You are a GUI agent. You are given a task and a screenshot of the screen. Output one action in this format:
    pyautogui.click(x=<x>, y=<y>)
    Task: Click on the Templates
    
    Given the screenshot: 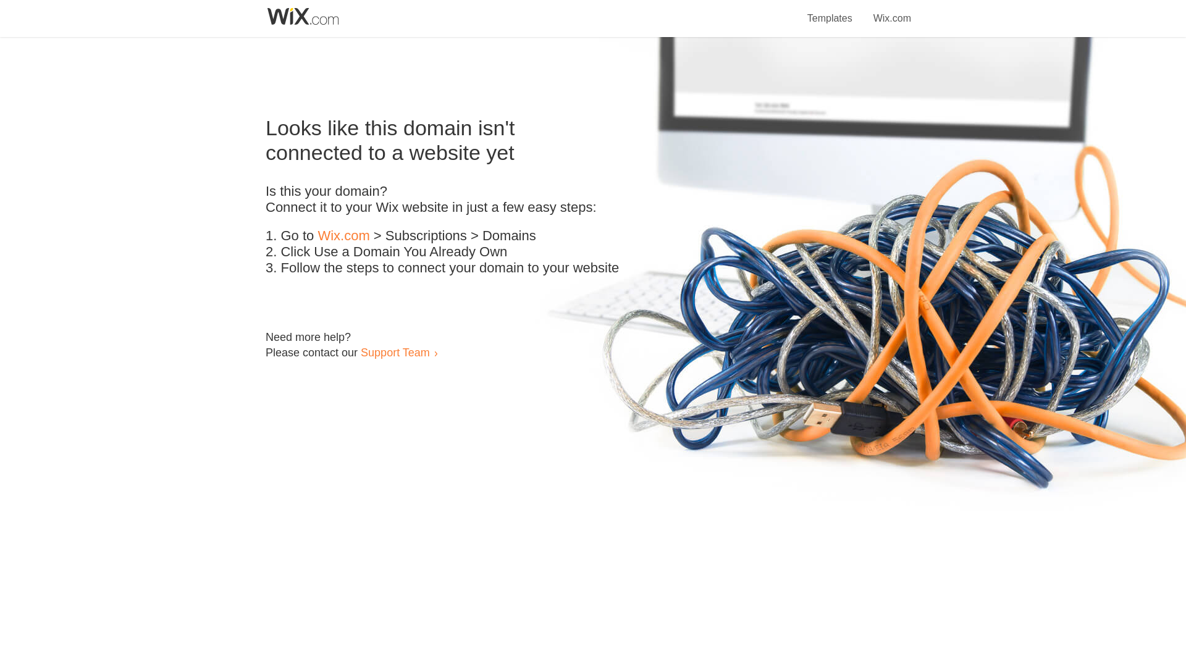 What is the action you would take?
    pyautogui.click(x=830, y=11)
    